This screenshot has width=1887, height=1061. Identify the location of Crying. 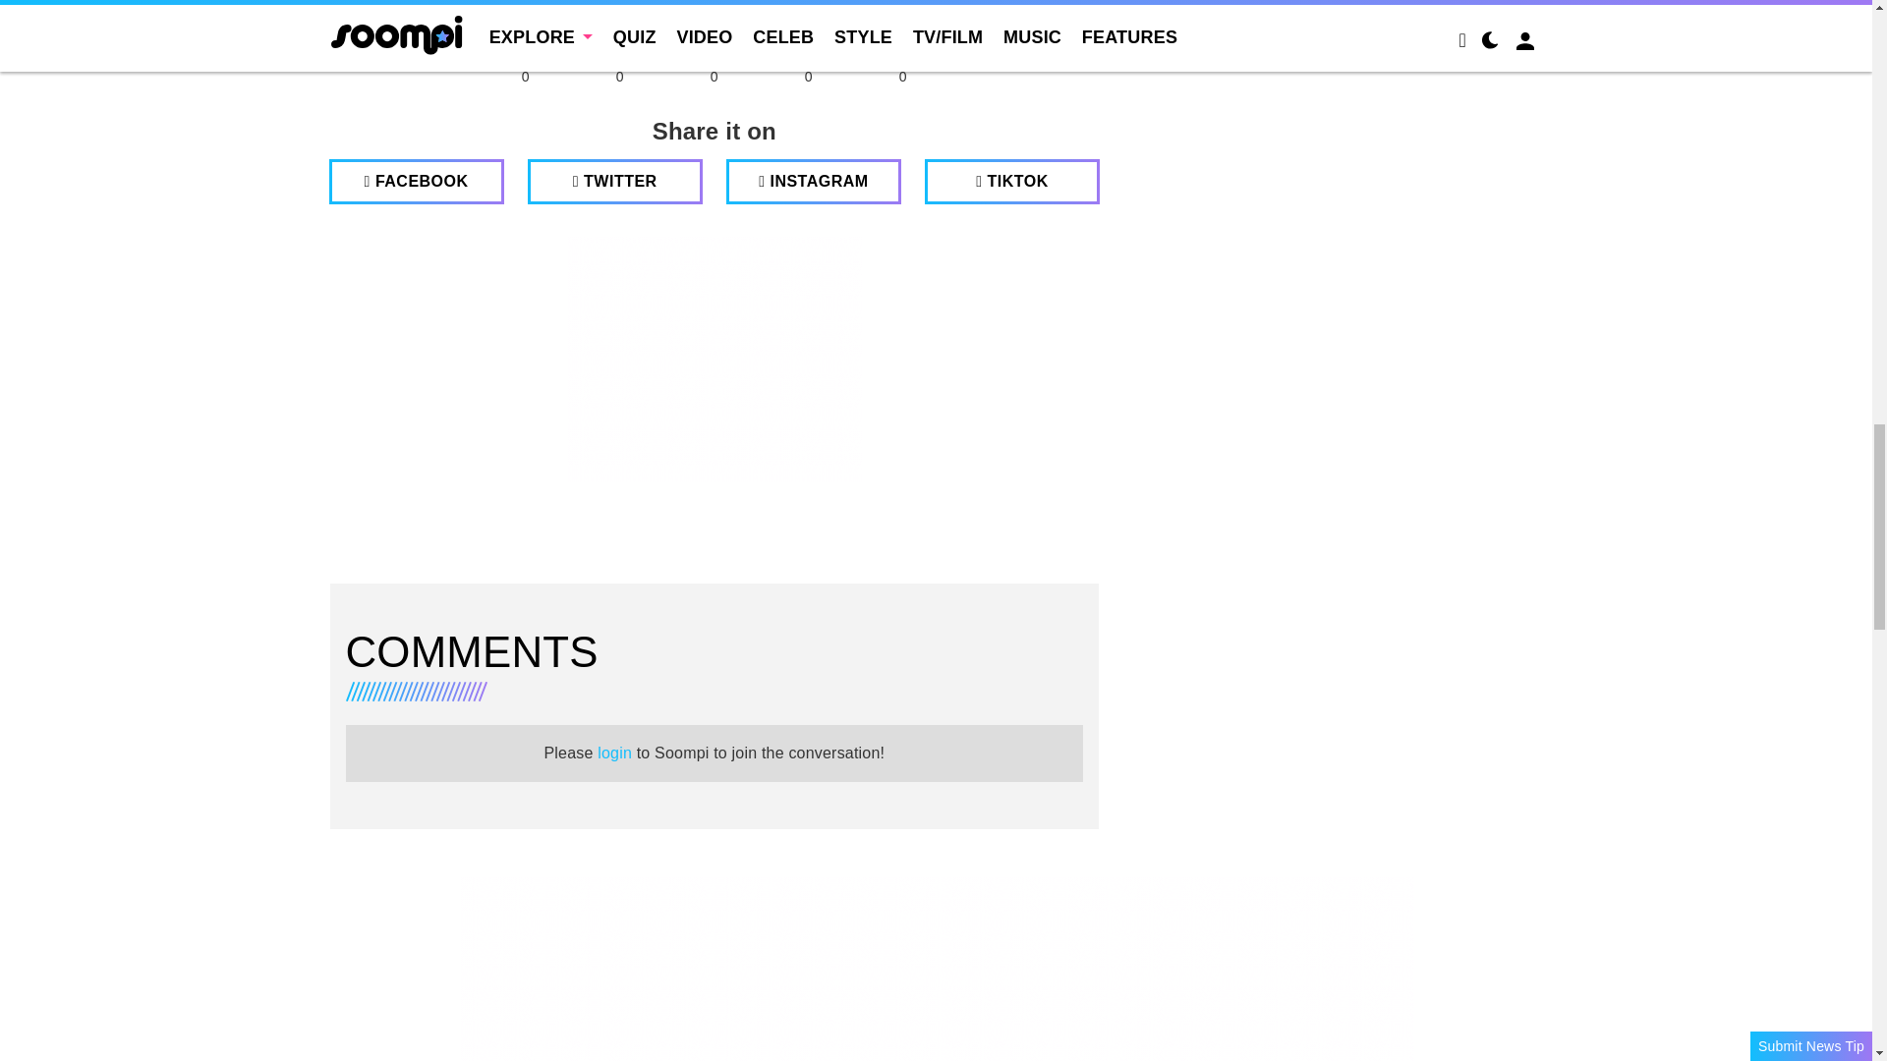
(808, 28).